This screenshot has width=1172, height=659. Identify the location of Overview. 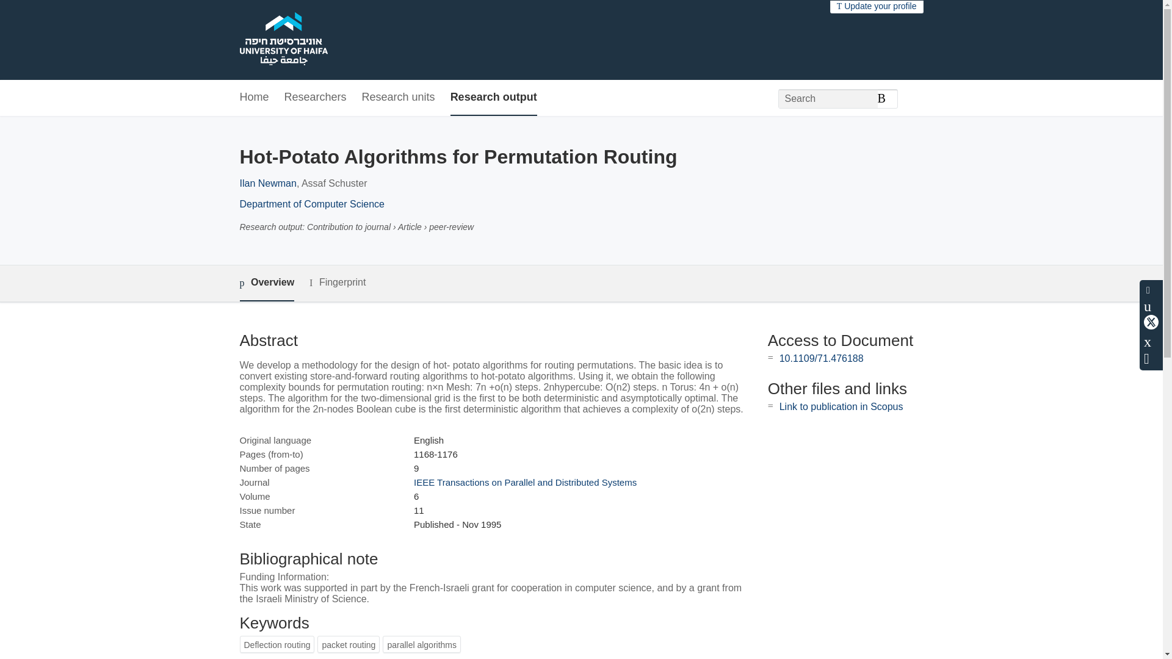
(266, 283).